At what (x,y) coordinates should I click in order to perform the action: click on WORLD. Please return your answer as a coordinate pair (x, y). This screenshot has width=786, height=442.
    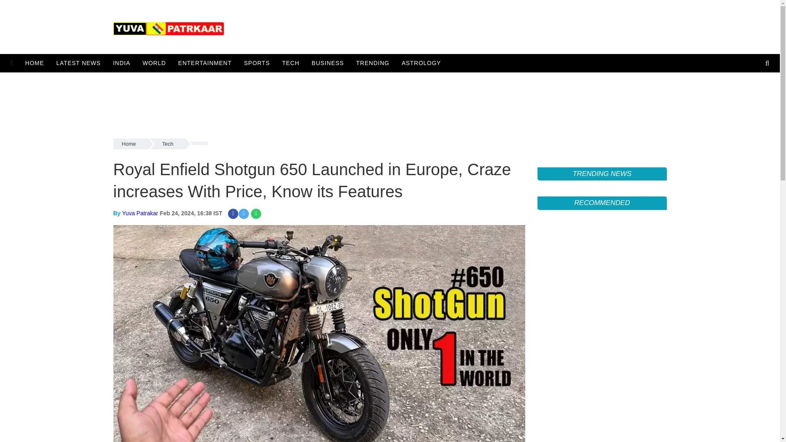
    Looking at the image, I should click on (154, 63).